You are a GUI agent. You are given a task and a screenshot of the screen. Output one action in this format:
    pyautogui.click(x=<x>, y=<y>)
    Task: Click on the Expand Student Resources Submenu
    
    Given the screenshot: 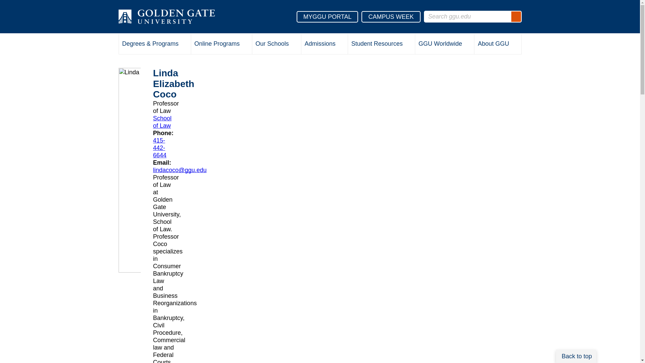 What is the action you would take?
    pyautogui.click(x=408, y=45)
    